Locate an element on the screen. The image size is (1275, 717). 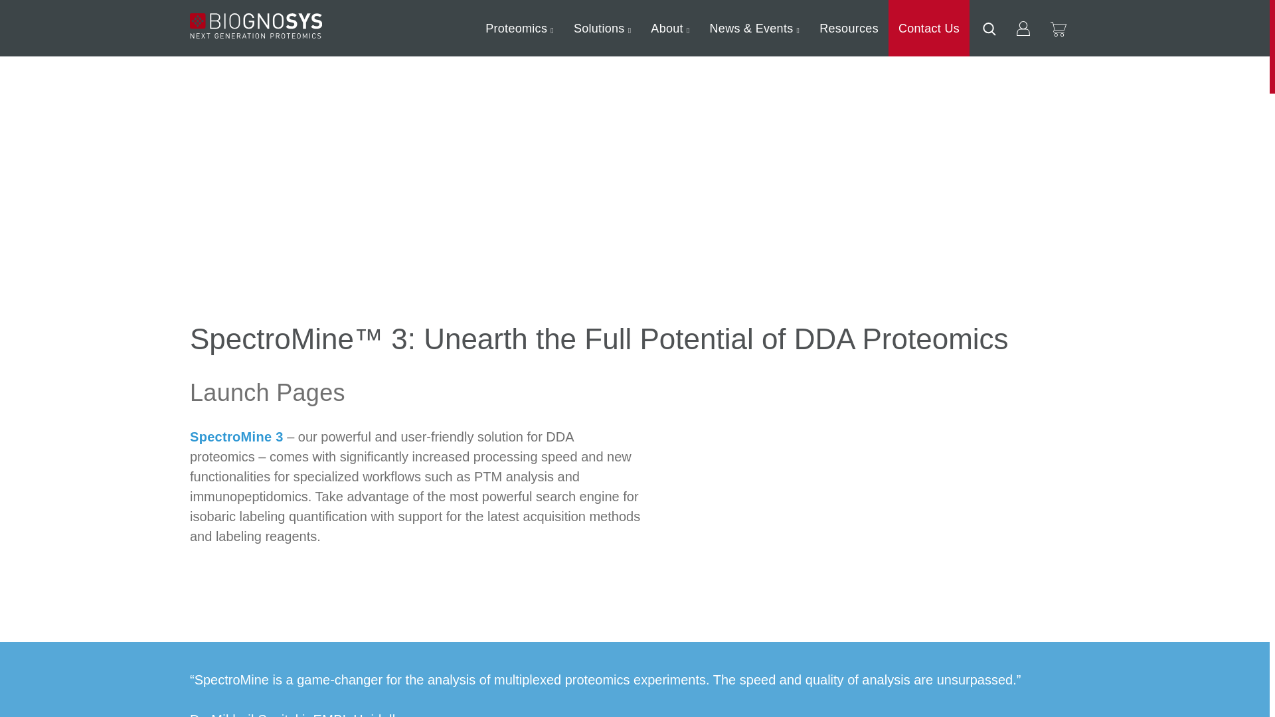
Solutions is located at coordinates (602, 29).